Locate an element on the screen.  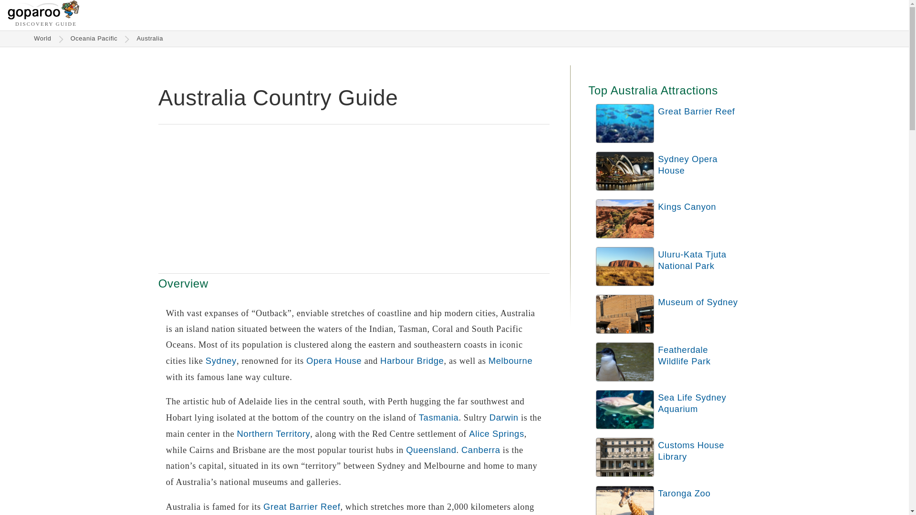
Tasmania is located at coordinates (438, 417).